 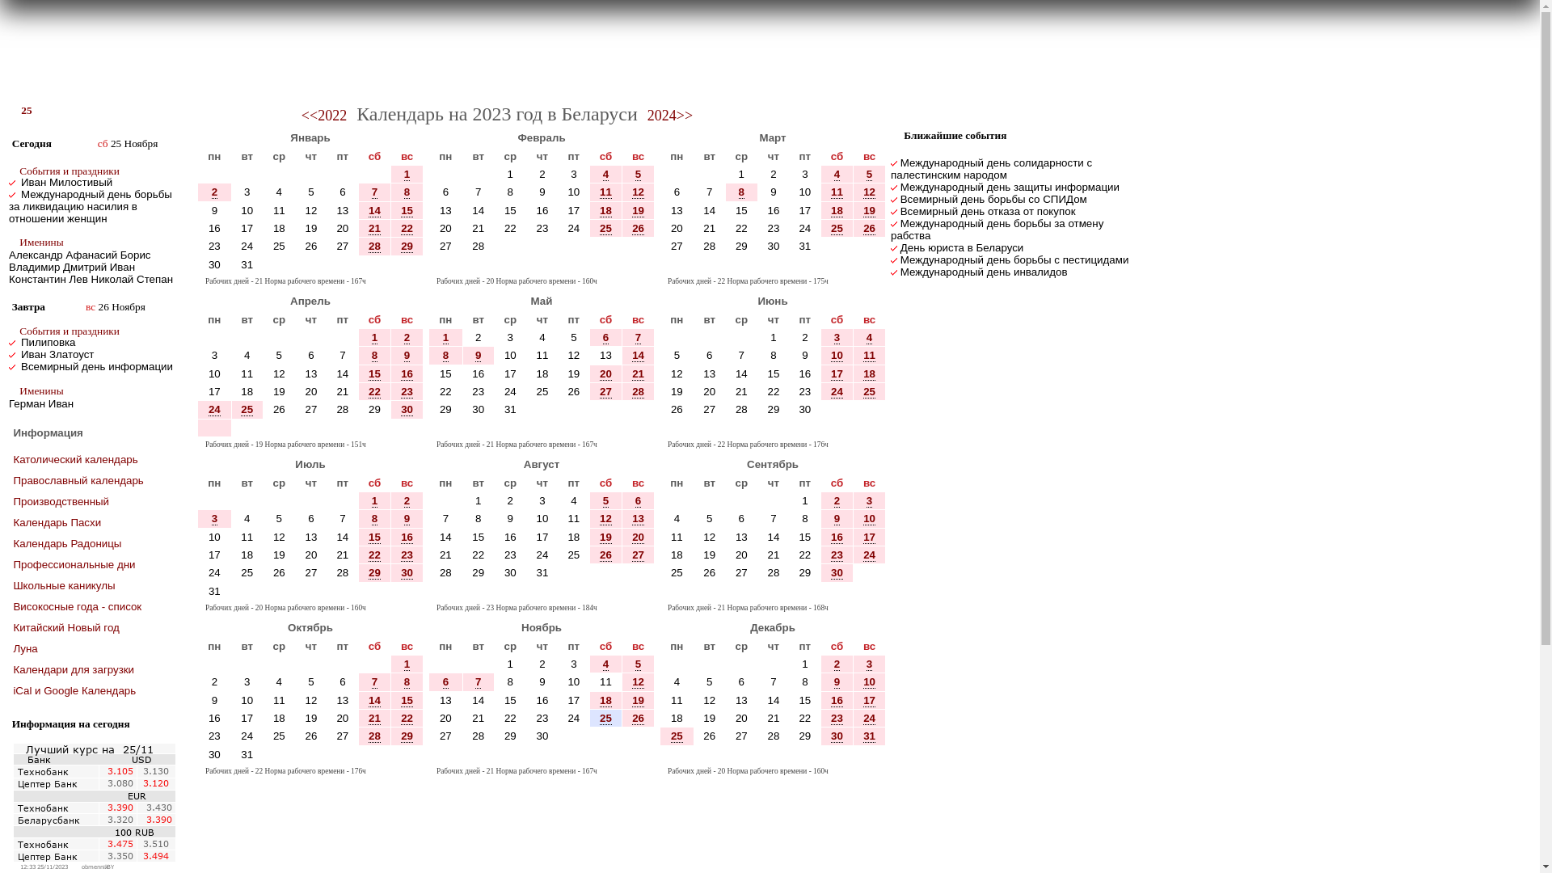 I want to click on 31, so click(x=803, y=246).